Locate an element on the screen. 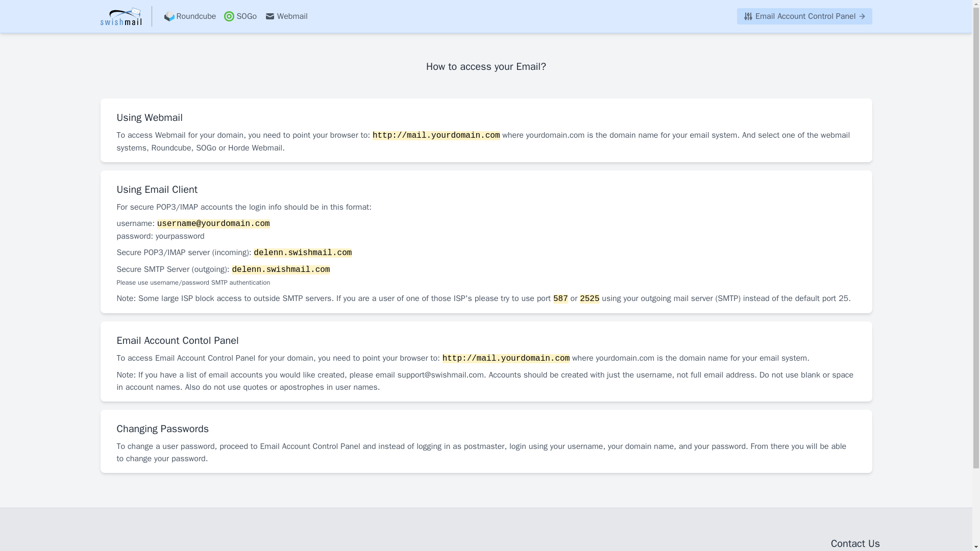 The height and width of the screenshot is (551, 980). Webmail is located at coordinates (286, 16).